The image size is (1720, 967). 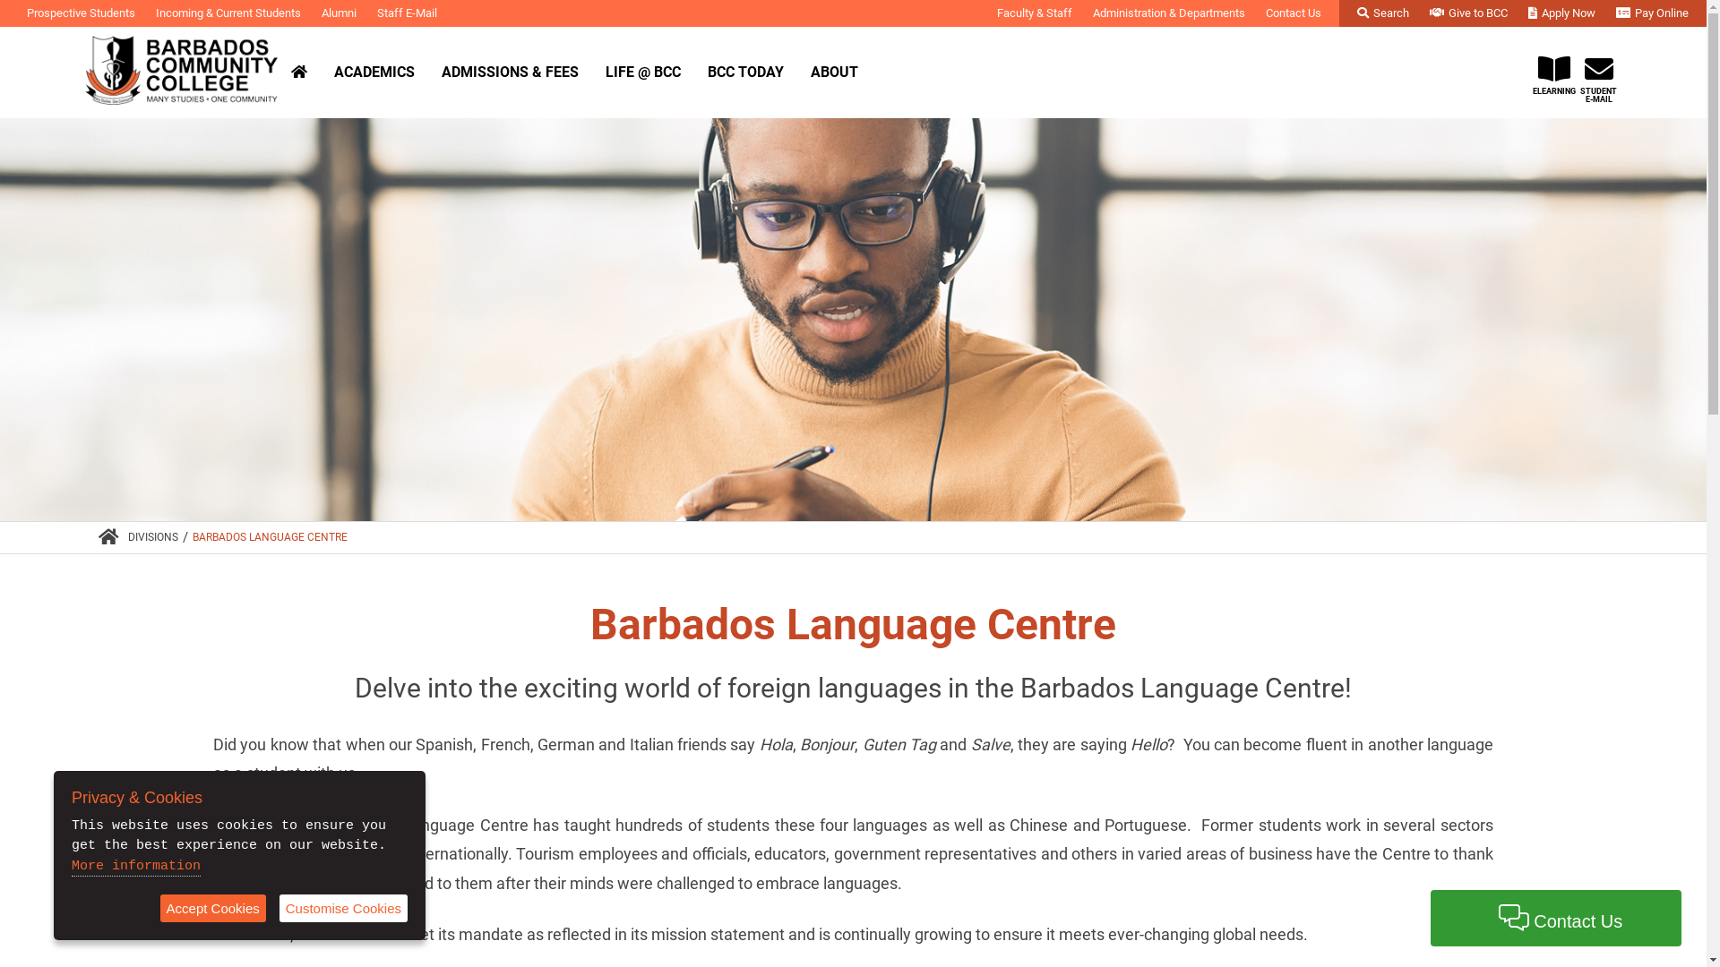 What do you see at coordinates (1383, 13) in the screenshot?
I see `Search` at bounding box center [1383, 13].